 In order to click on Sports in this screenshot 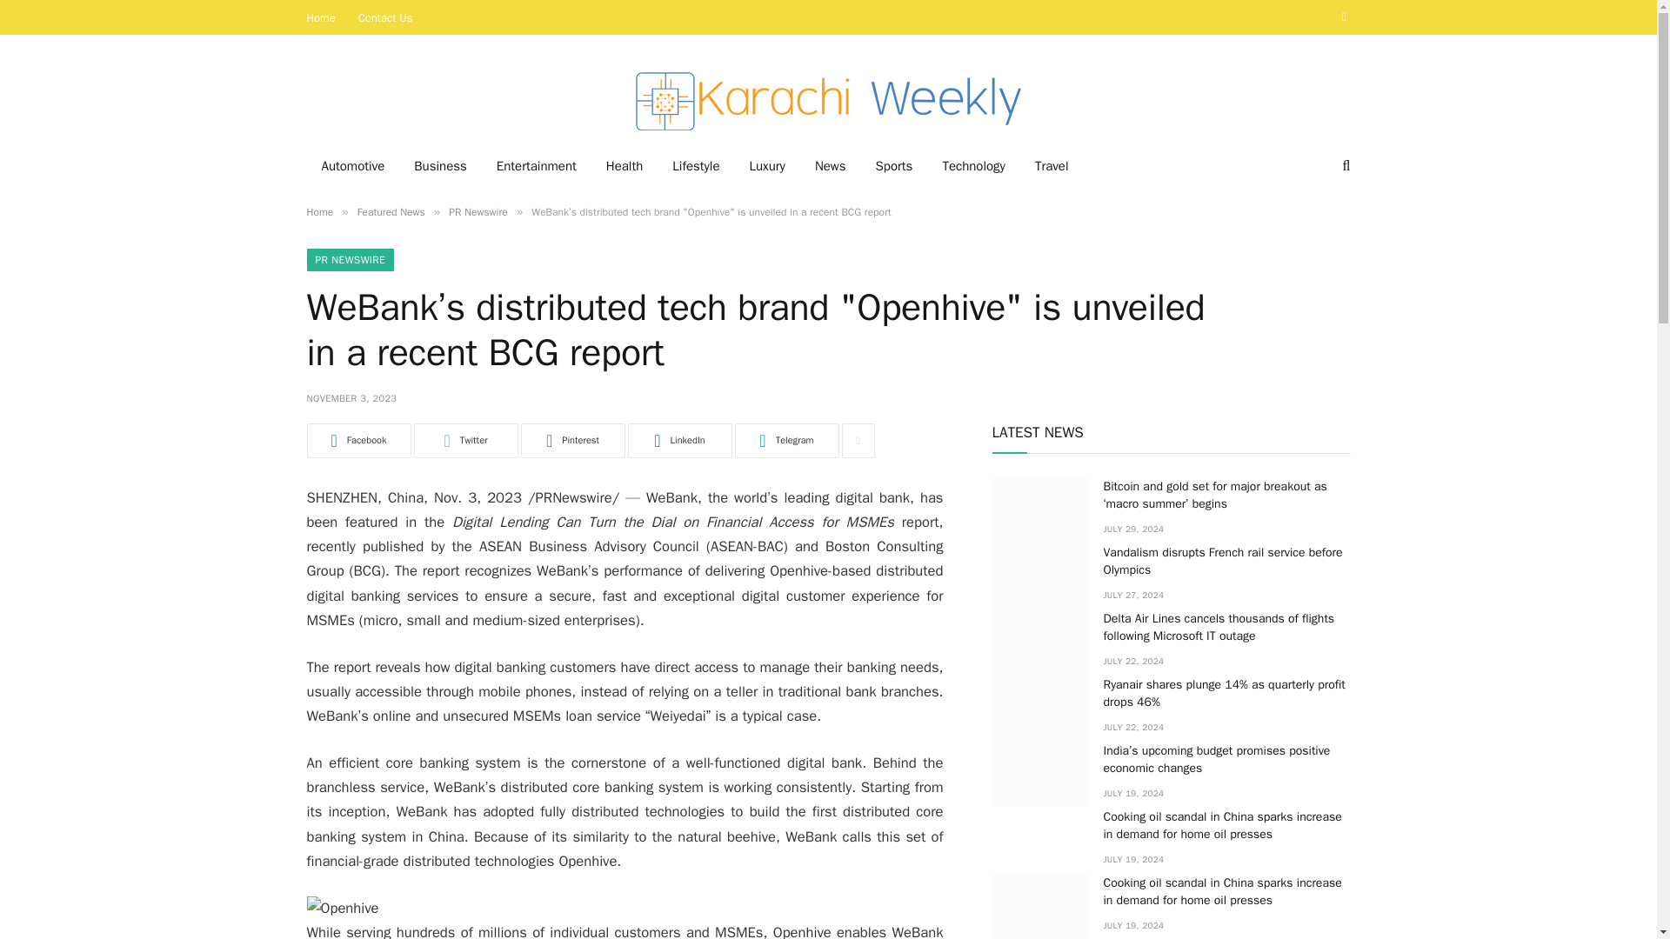, I will do `click(894, 166)`.